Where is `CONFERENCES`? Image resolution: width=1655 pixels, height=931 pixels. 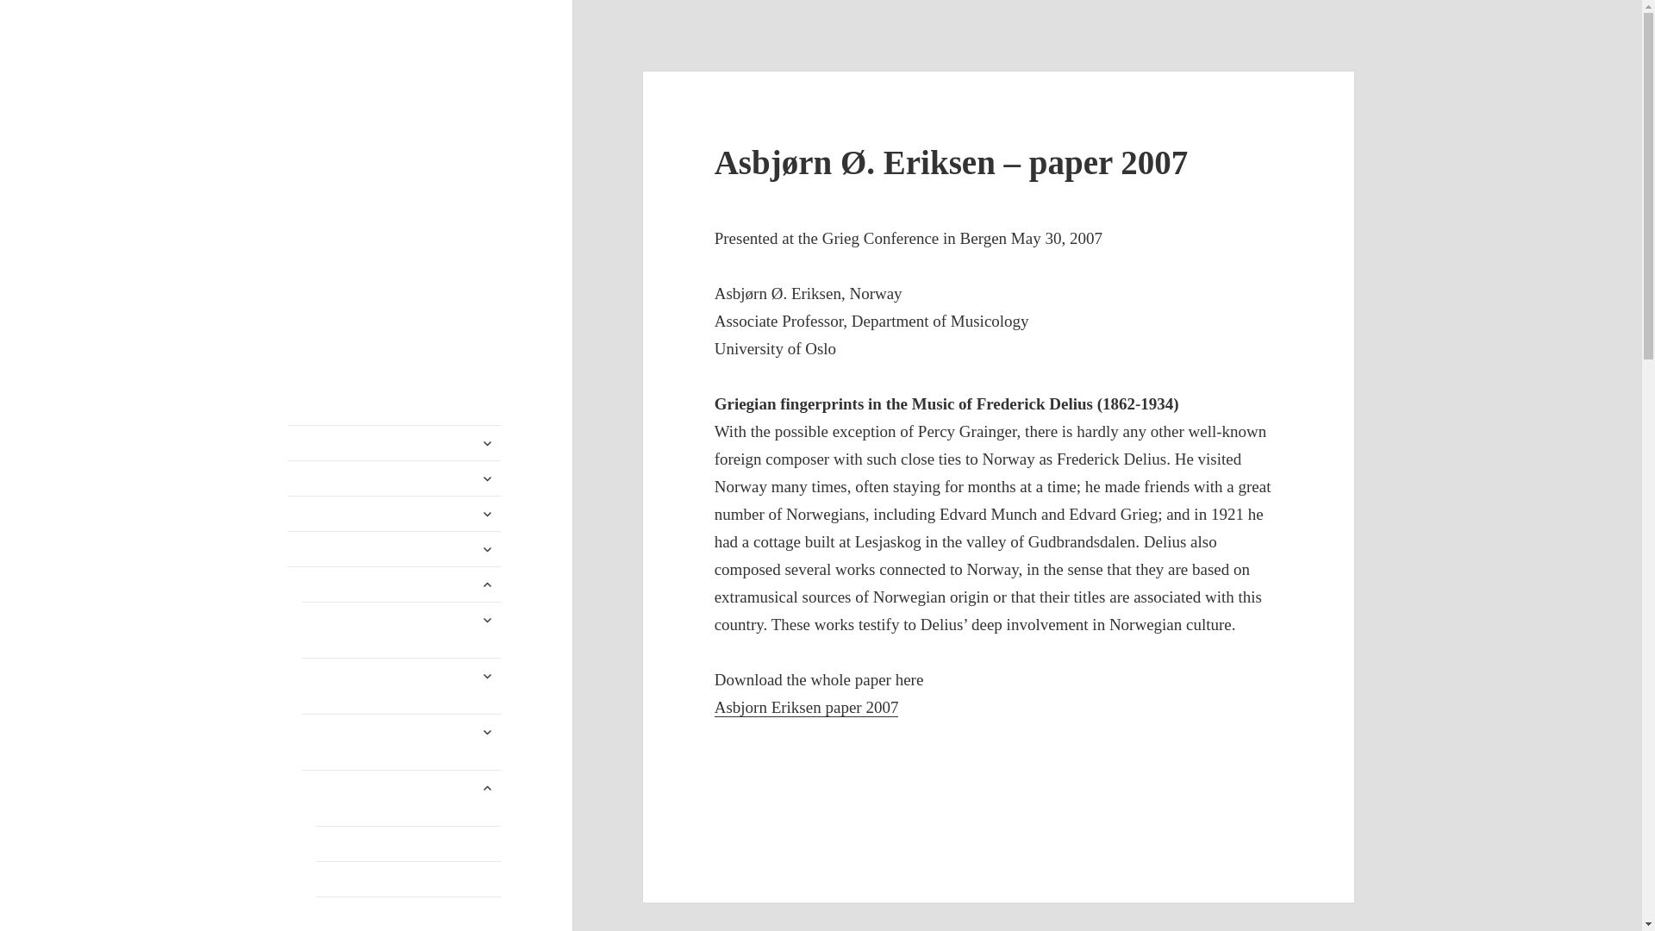 CONFERENCES is located at coordinates (395, 513).